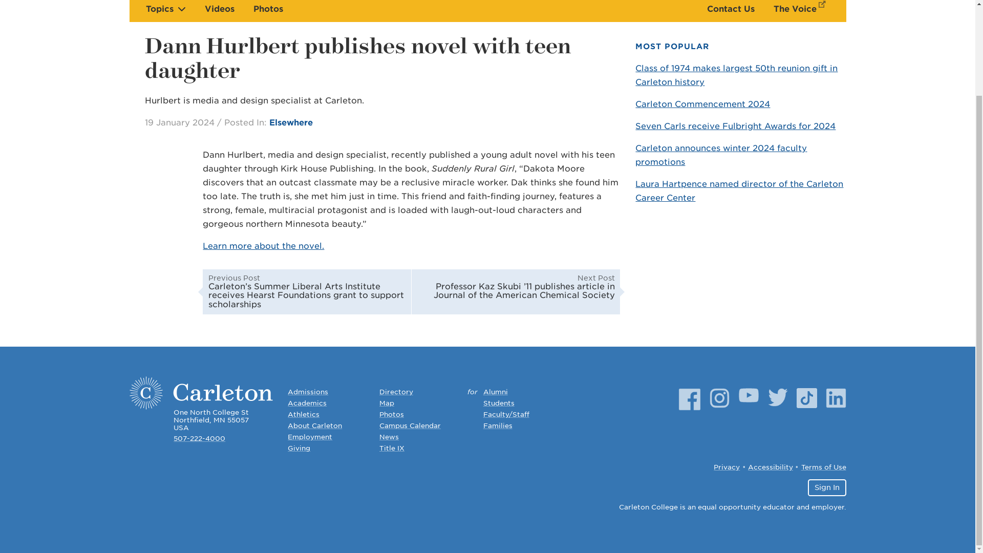  I want to click on Elsewhere, so click(291, 123).